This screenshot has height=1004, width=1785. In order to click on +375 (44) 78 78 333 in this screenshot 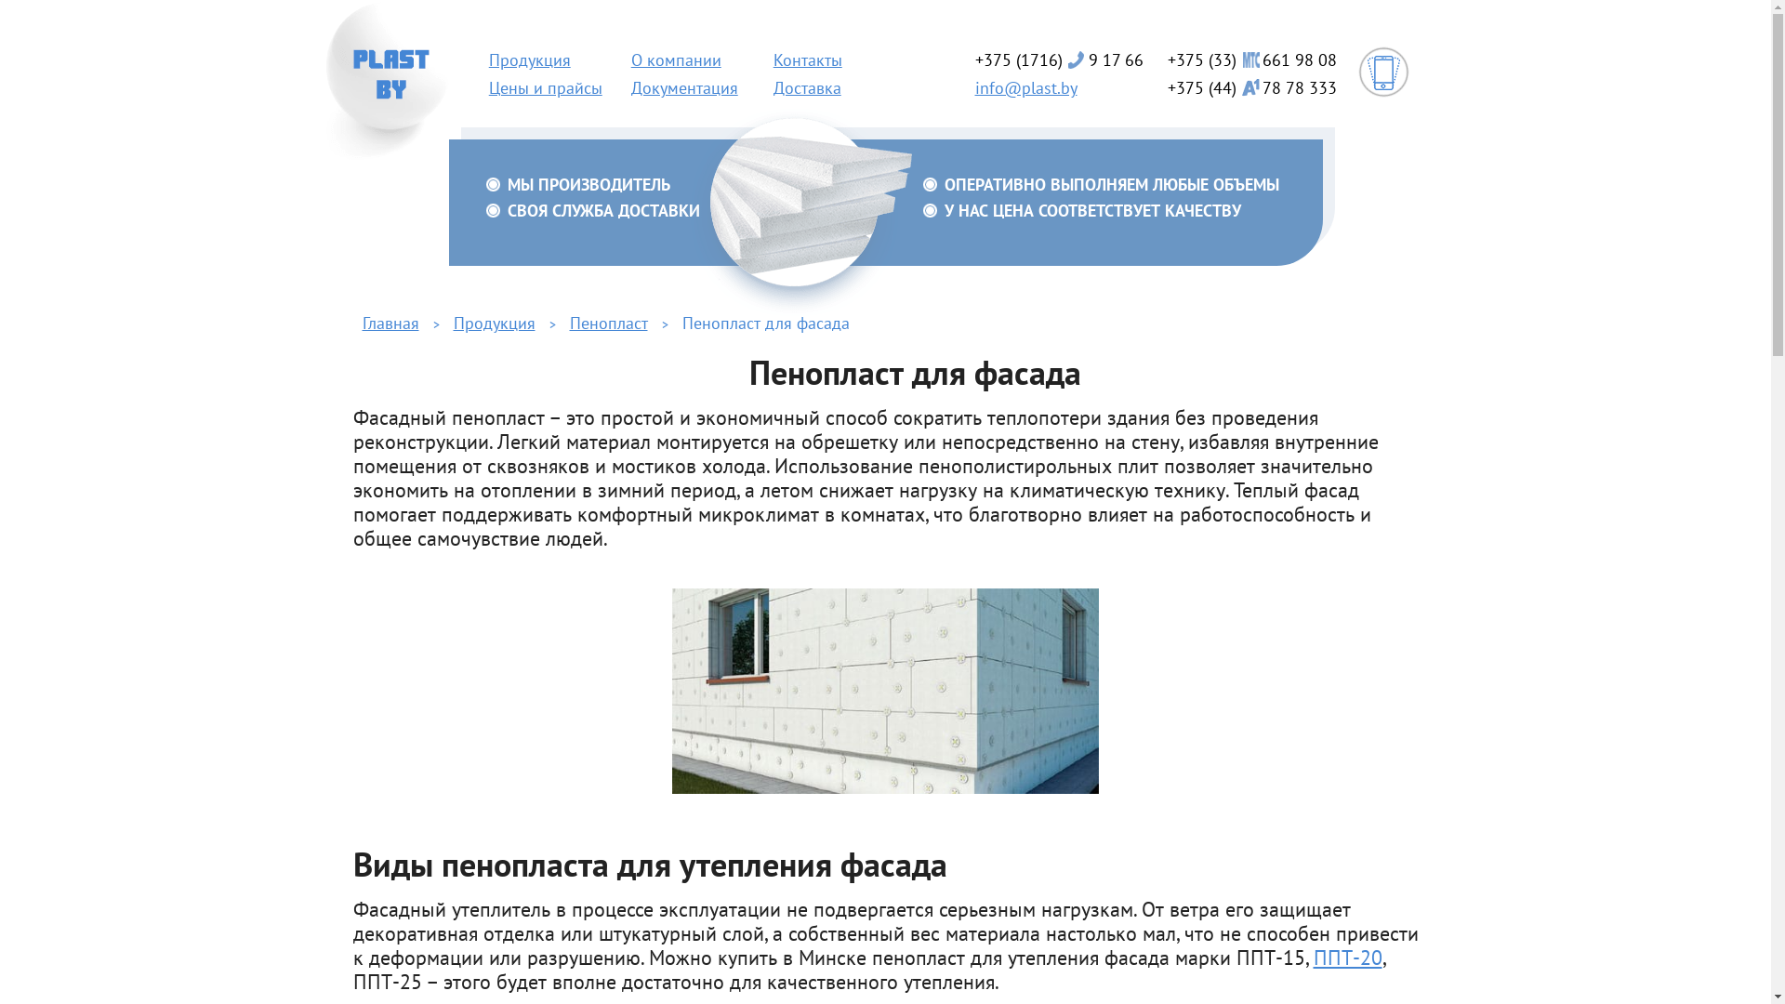, I will do `click(1252, 87)`.